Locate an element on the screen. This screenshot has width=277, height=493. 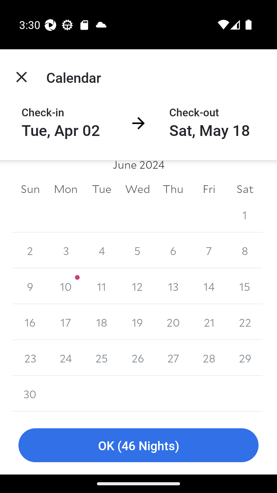
1 1 June 2024 is located at coordinates (245, 215).